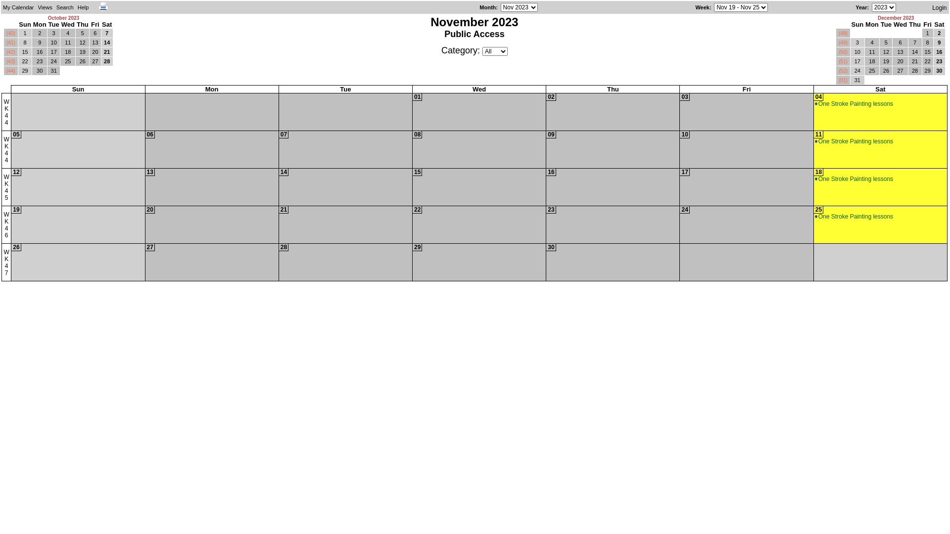 The image size is (950, 534). I want to click on 15, so click(25, 52).